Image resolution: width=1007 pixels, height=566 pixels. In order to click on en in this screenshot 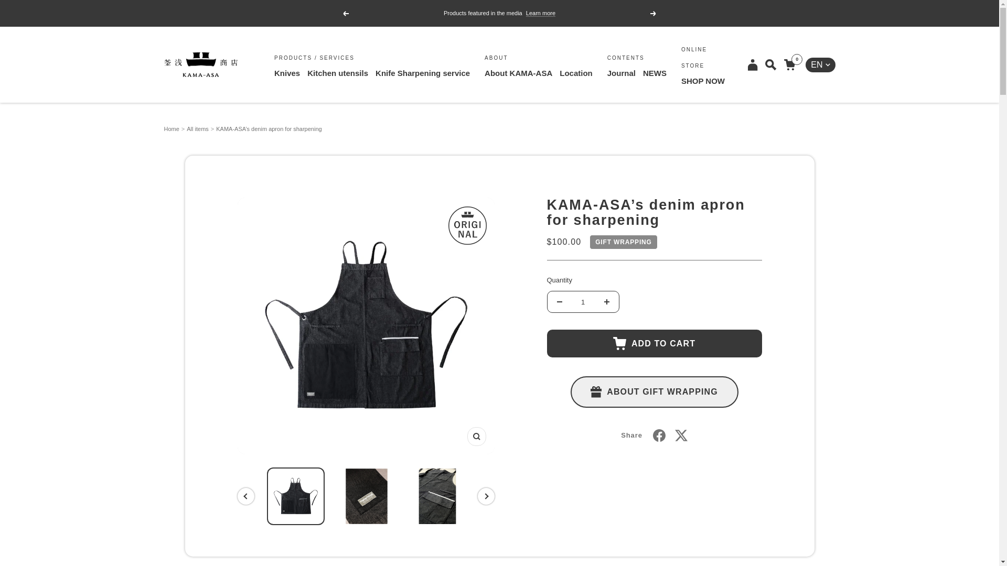, I will do `click(813, 102)`.